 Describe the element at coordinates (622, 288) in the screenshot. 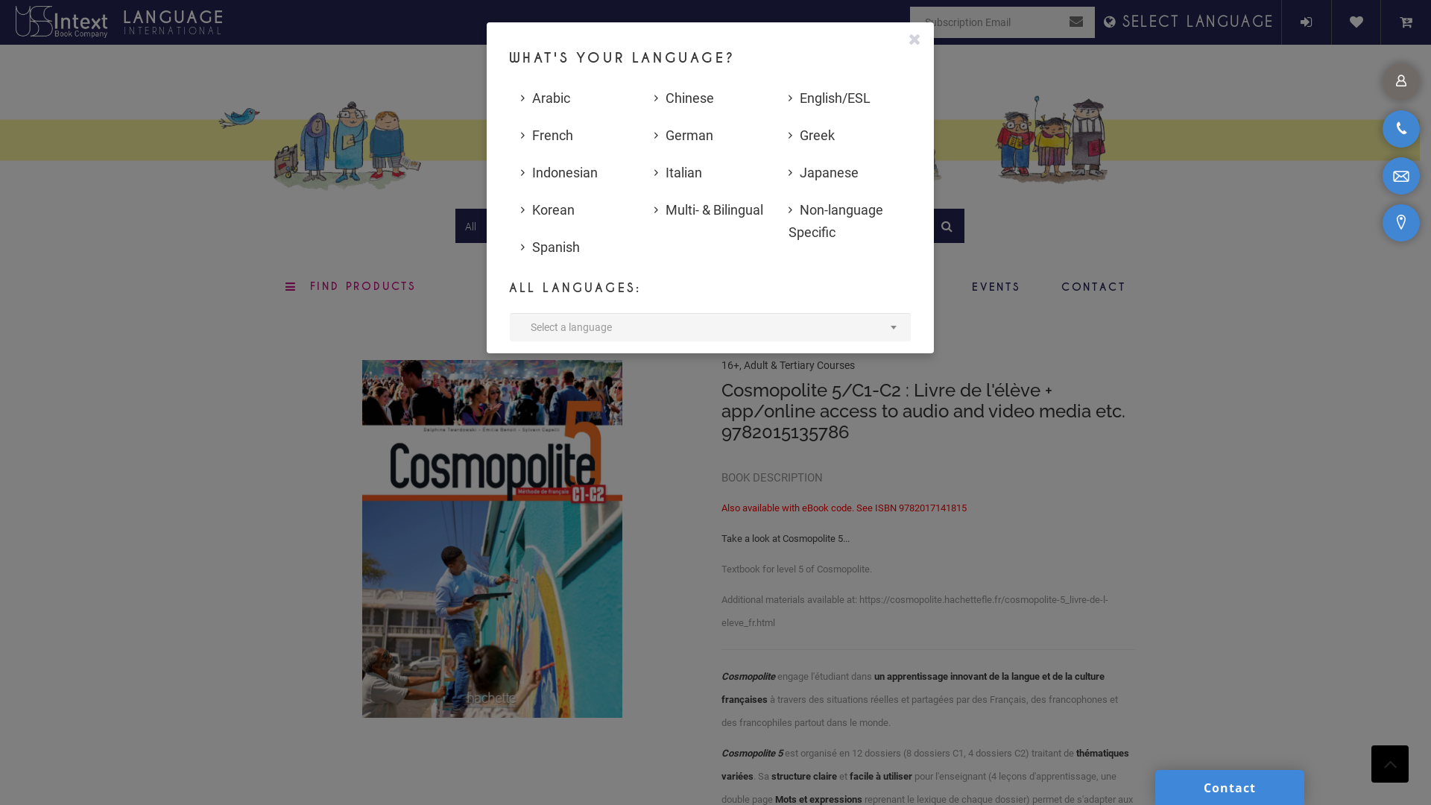

I see `HOME` at that location.